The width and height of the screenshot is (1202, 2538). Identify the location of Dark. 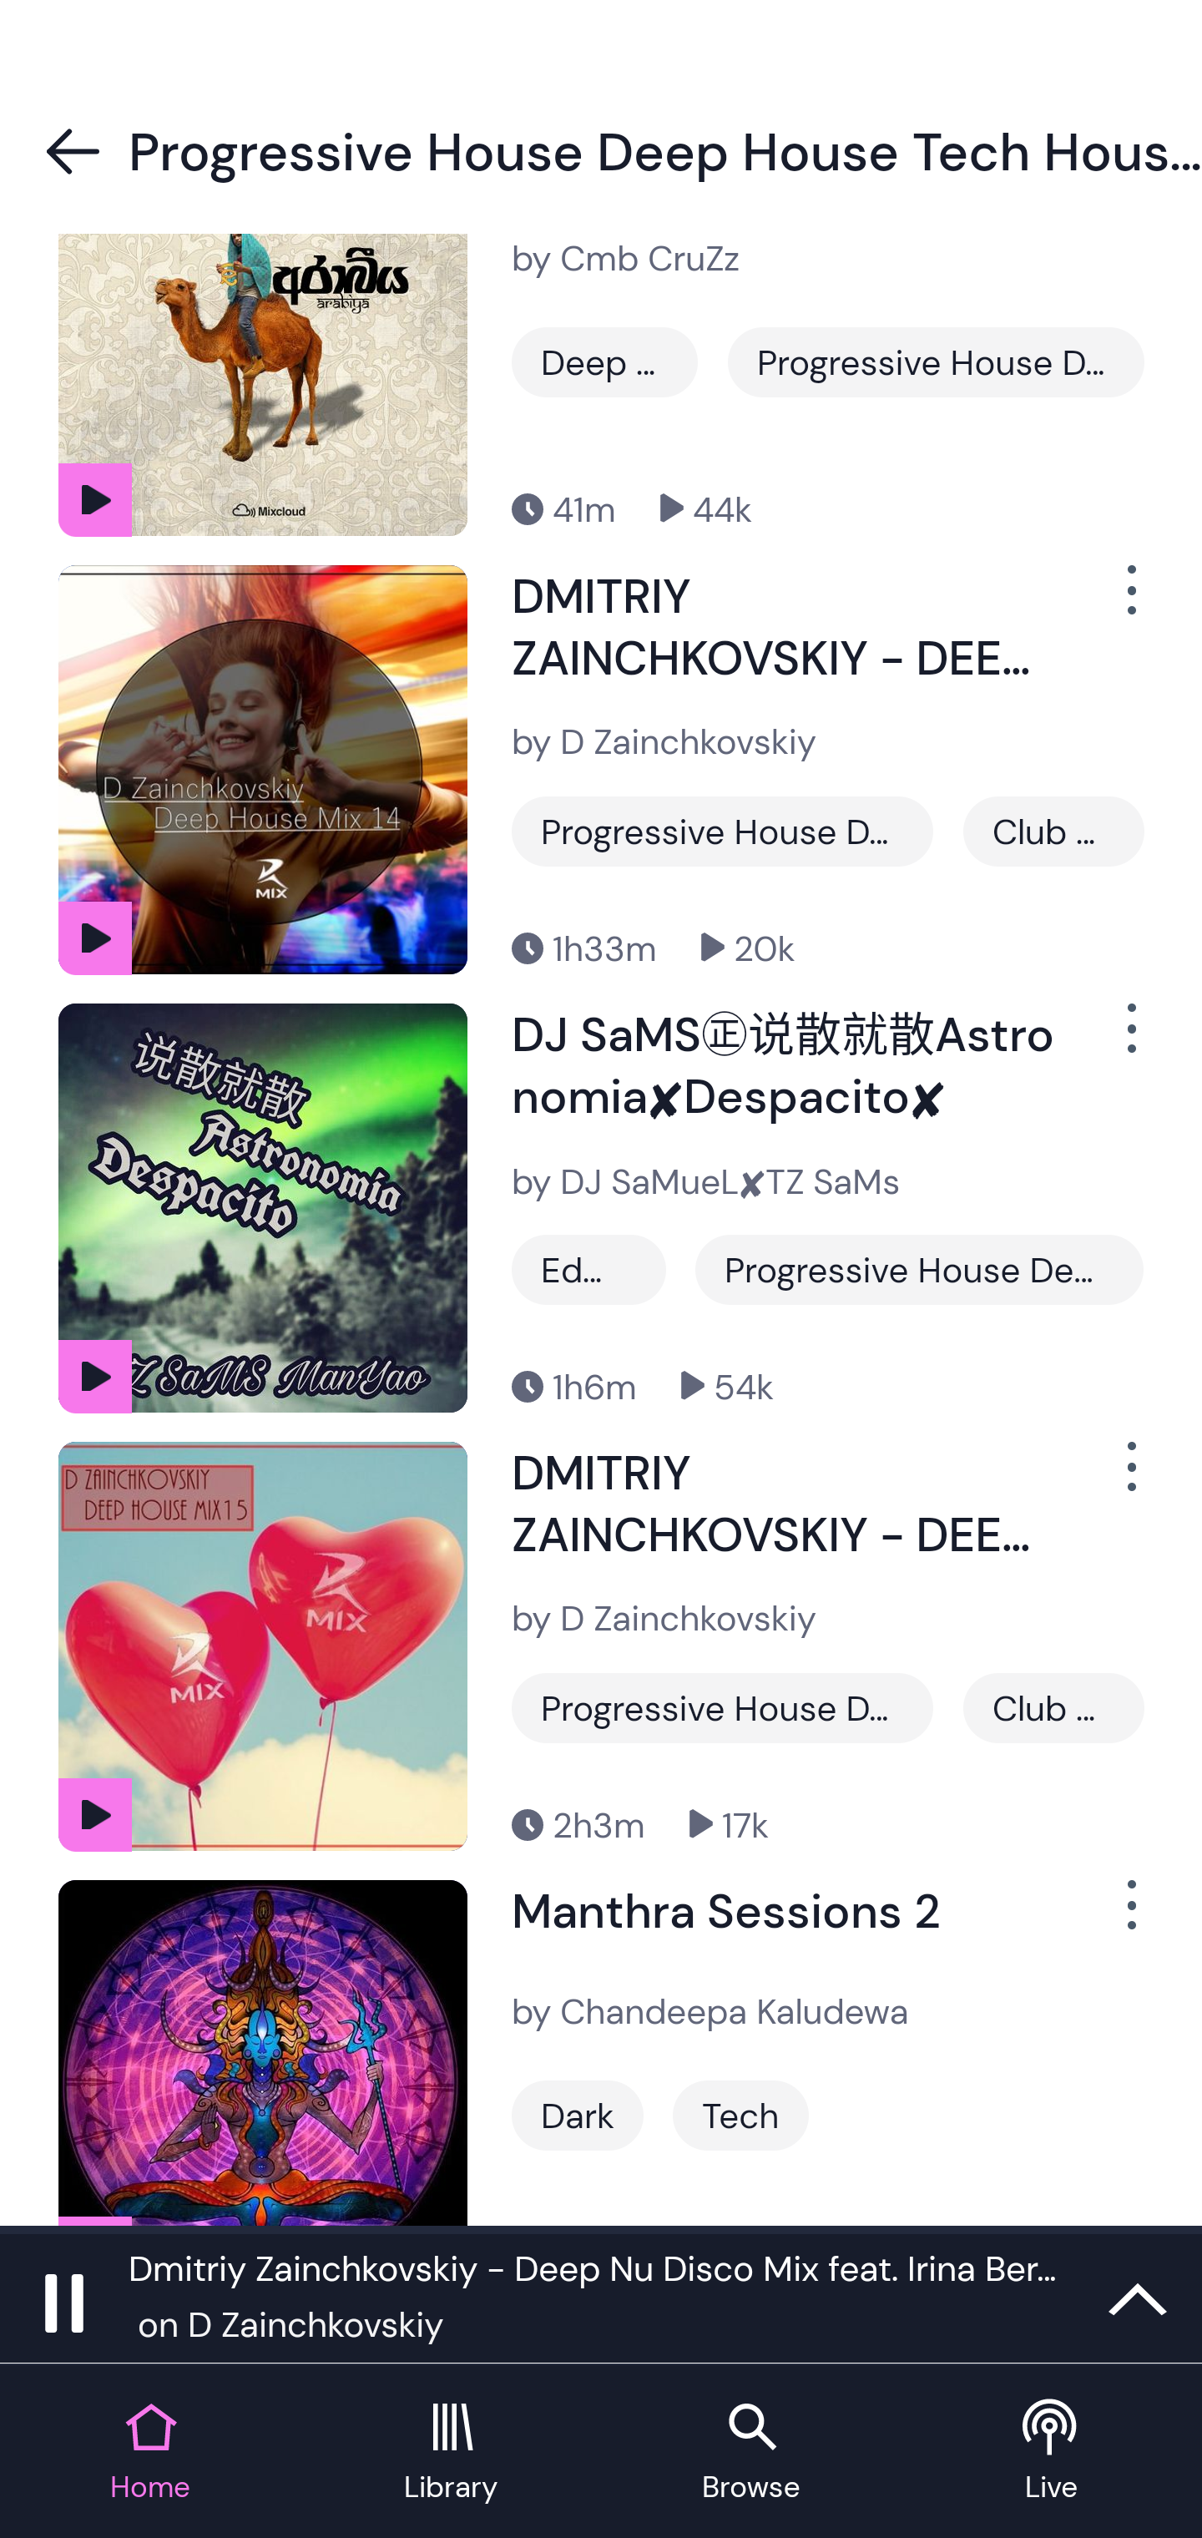
(578, 2115).